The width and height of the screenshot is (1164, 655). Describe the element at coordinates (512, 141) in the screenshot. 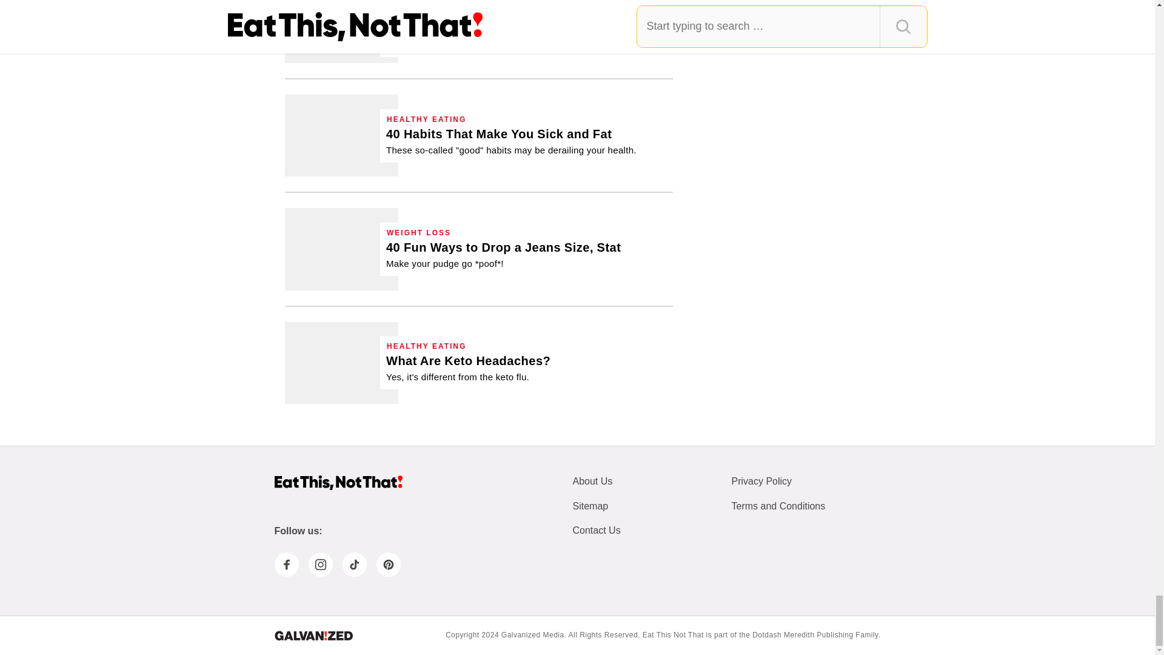

I see `40 Habits That Make You Sick and Fat` at that location.